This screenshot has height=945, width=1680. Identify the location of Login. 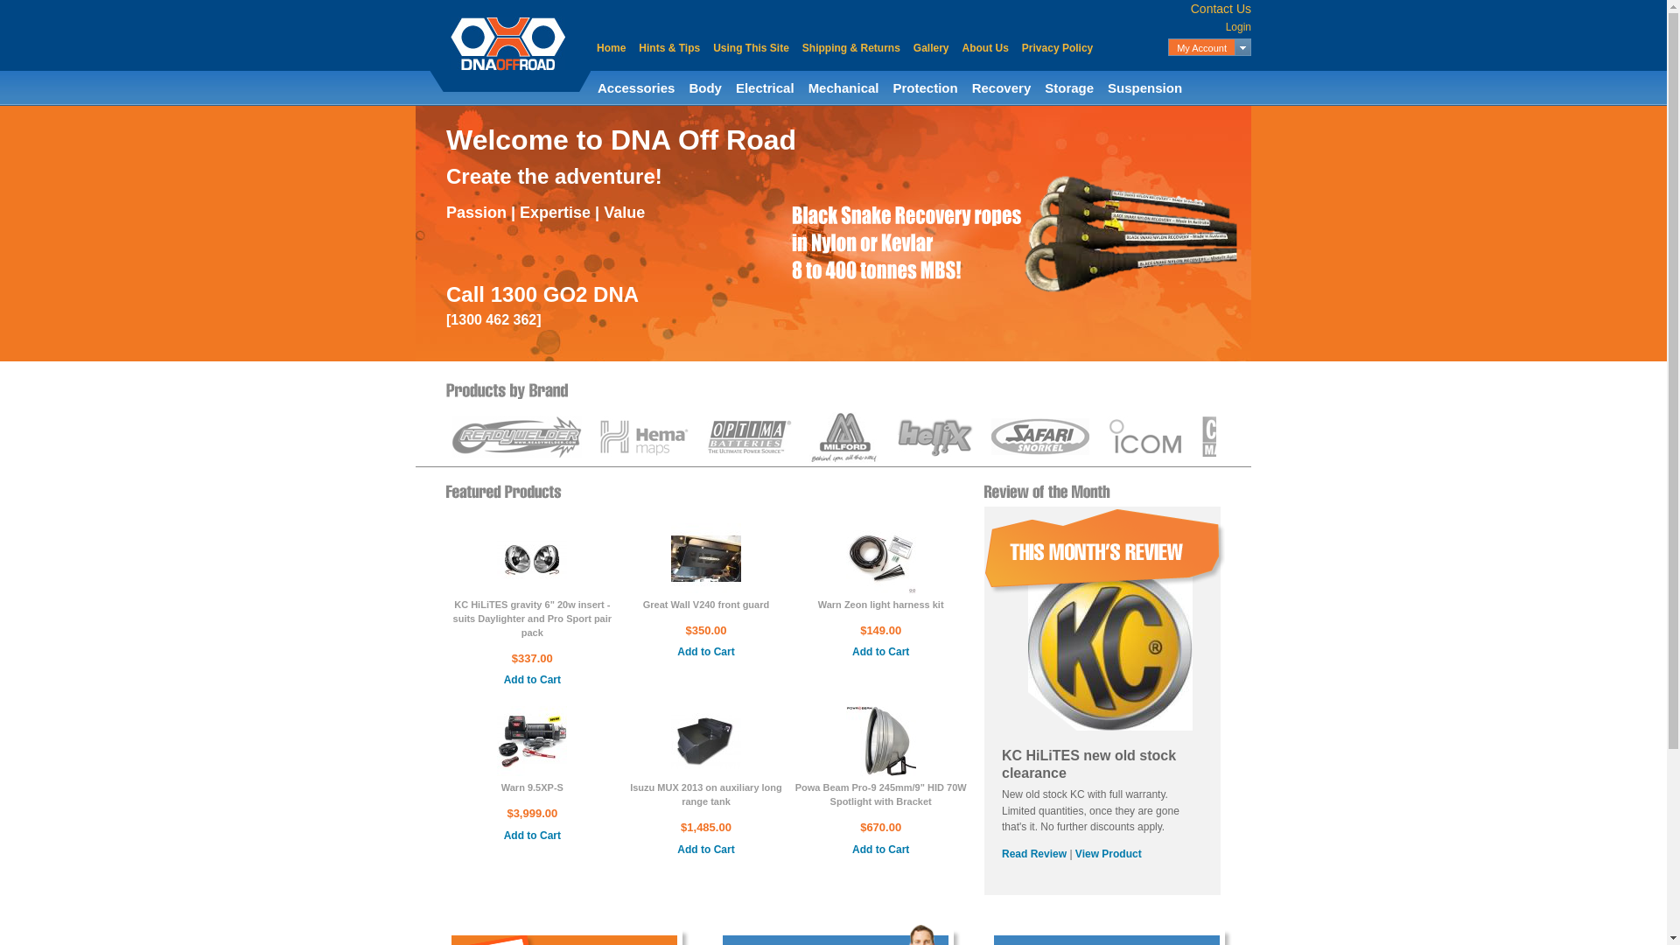
(1239, 27).